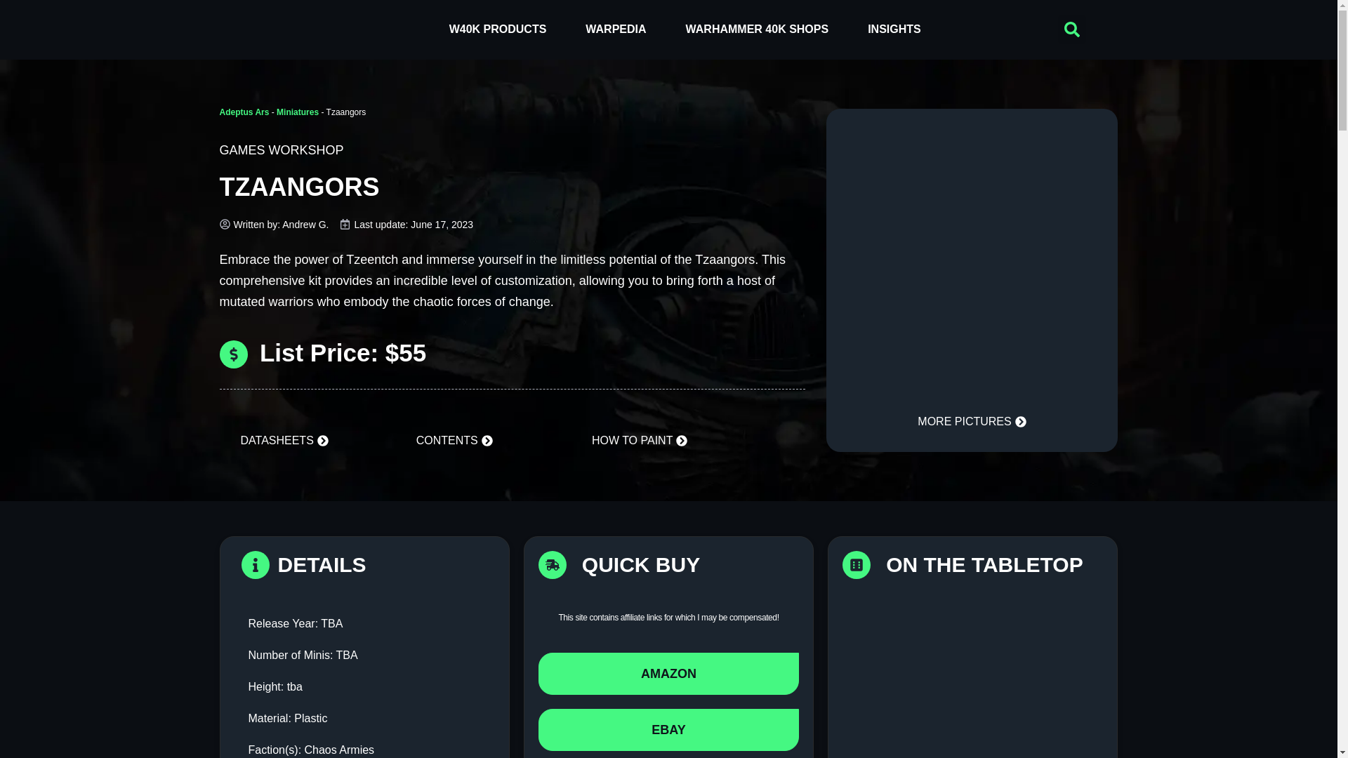 The image size is (1348, 758). What do you see at coordinates (454, 441) in the screenshot?
I see `CONTENTS` at bounding box center [454, 441].